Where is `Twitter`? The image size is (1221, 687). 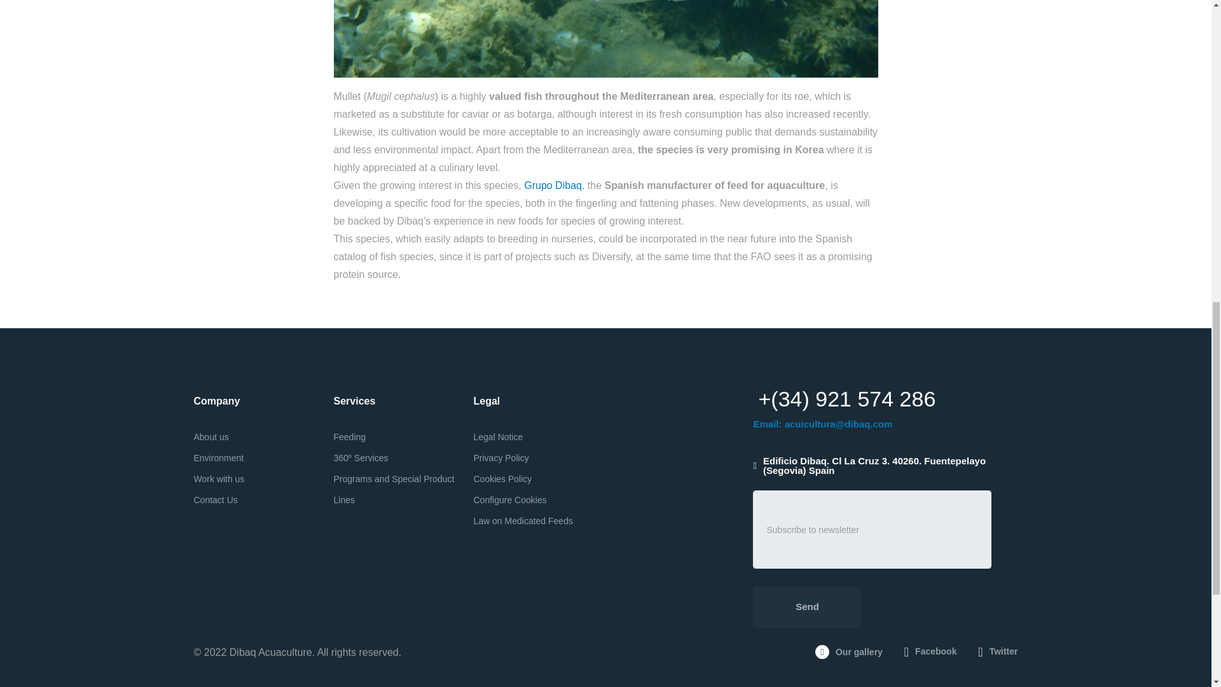
Twitter is located at coordinates (997, 651).